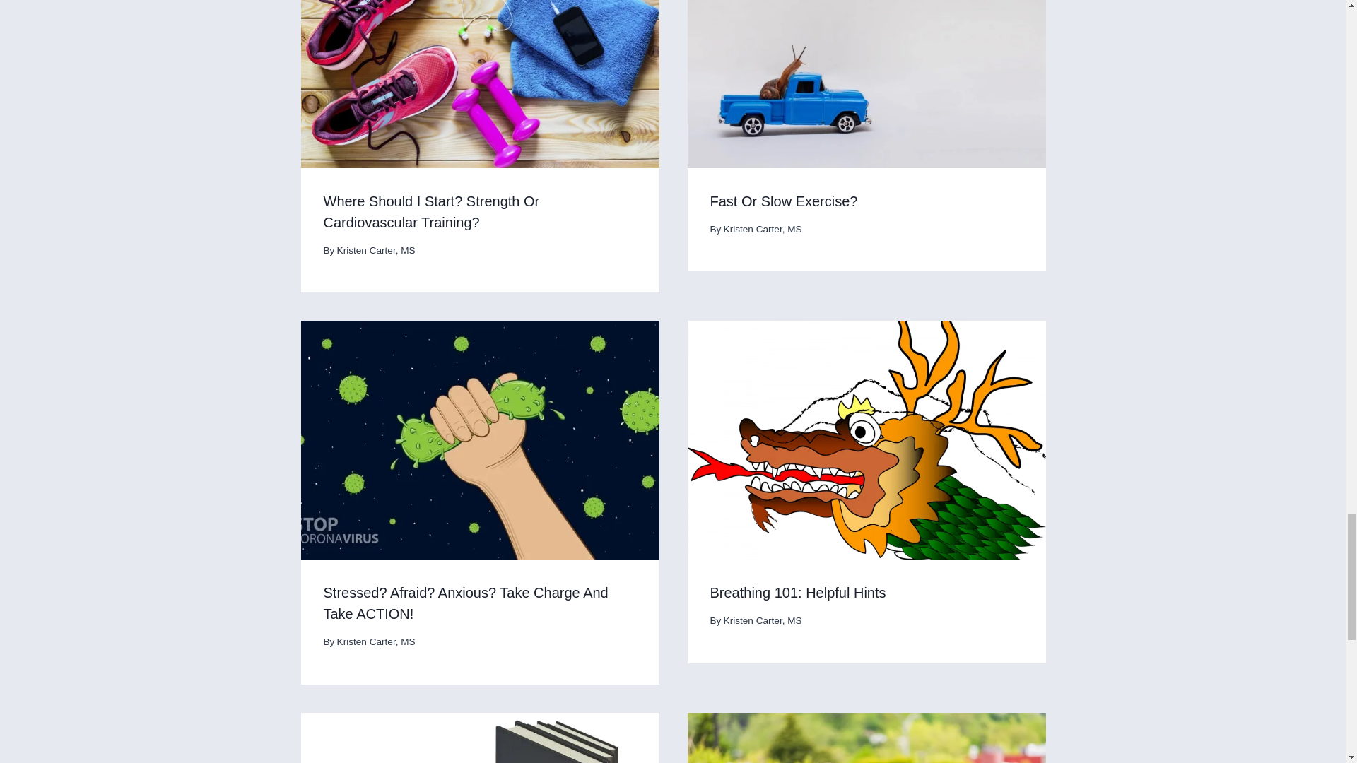  What do you see at coordinates (466, 603) in the screenshot?
I see `Stressed? Afraid? Anxious? Take Charge And Take ACTION!` at bounding box center [466, 603].